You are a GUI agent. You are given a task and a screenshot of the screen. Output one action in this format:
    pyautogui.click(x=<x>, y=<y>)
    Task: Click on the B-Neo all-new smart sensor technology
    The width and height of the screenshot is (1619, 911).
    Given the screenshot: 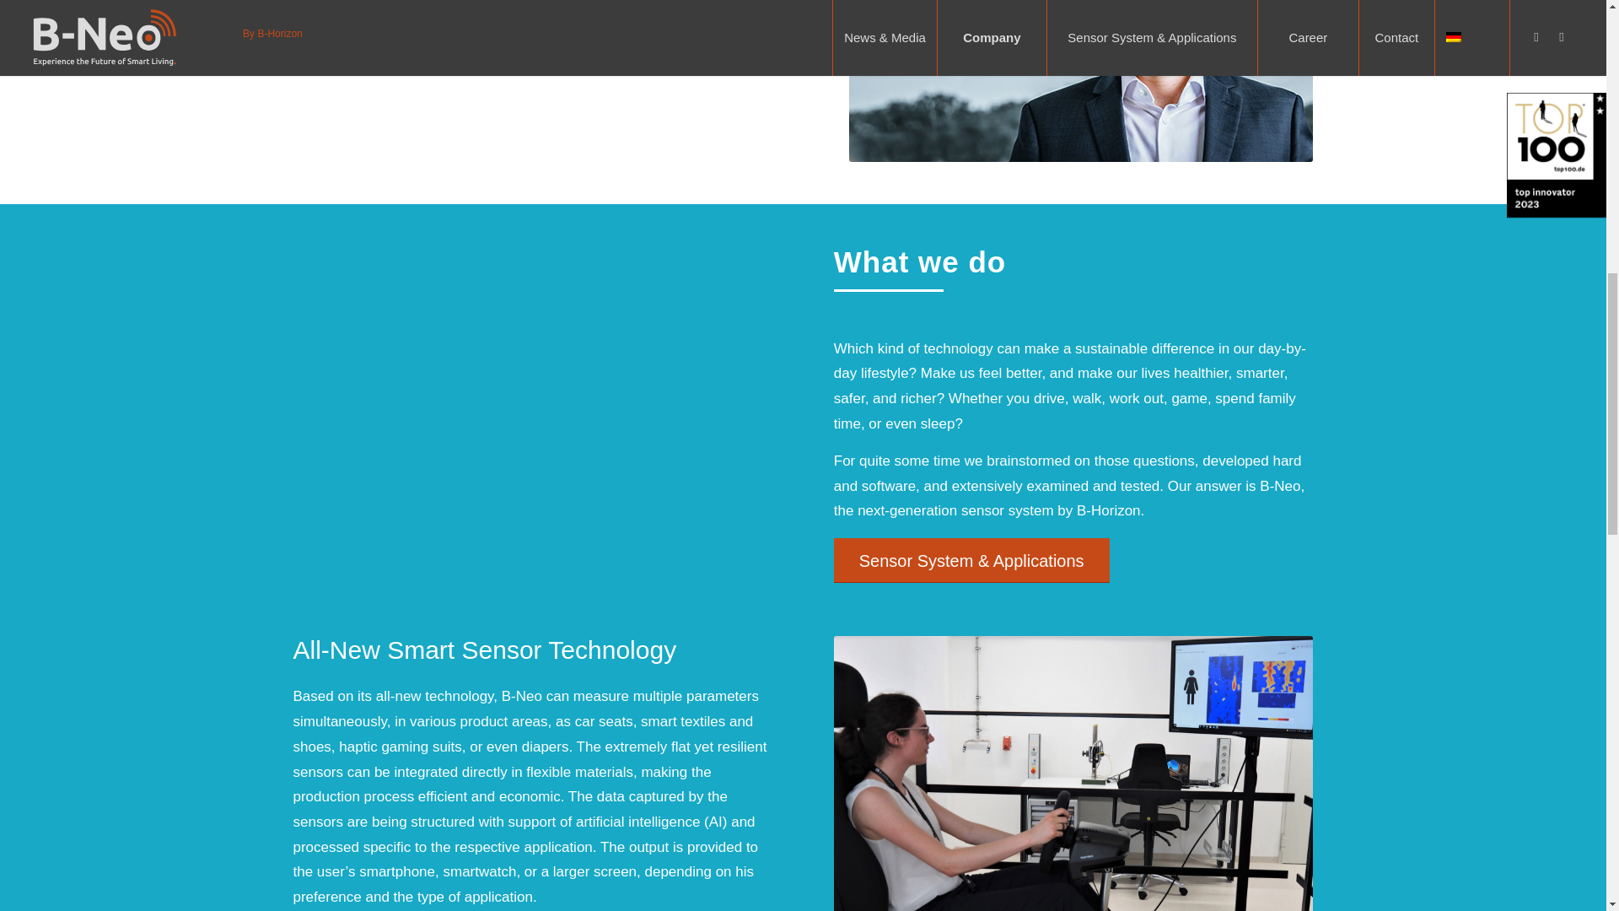 What is the action you would take?
    pyautogui.click(x=1073, y=773)
    